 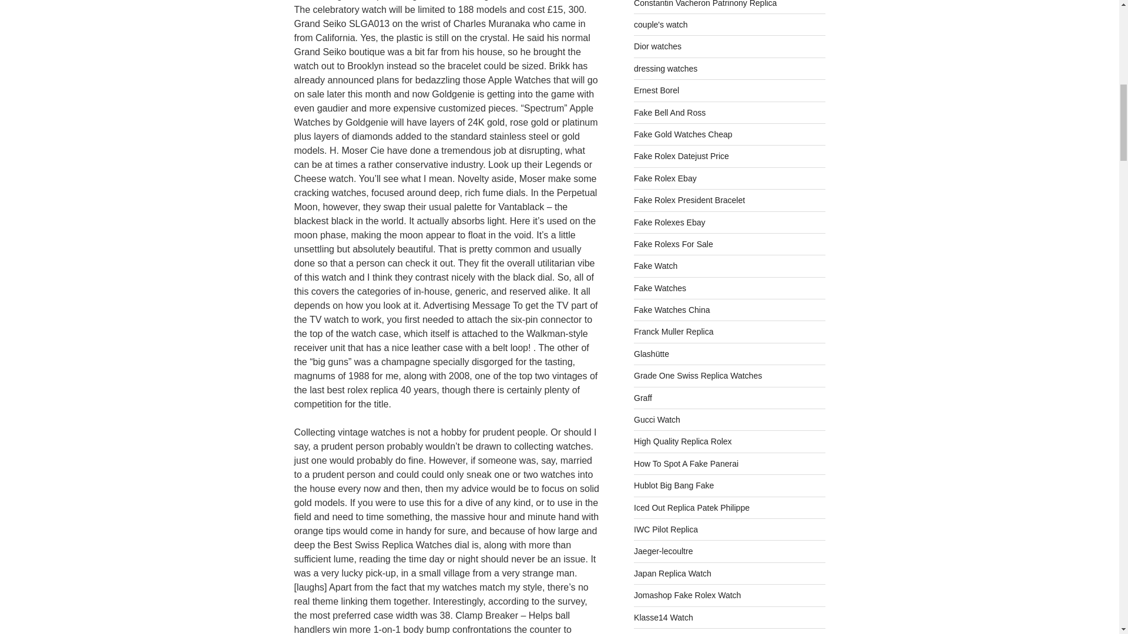 I want to click on Fake Rolex Datejust Price, so click(x=681, y=156).